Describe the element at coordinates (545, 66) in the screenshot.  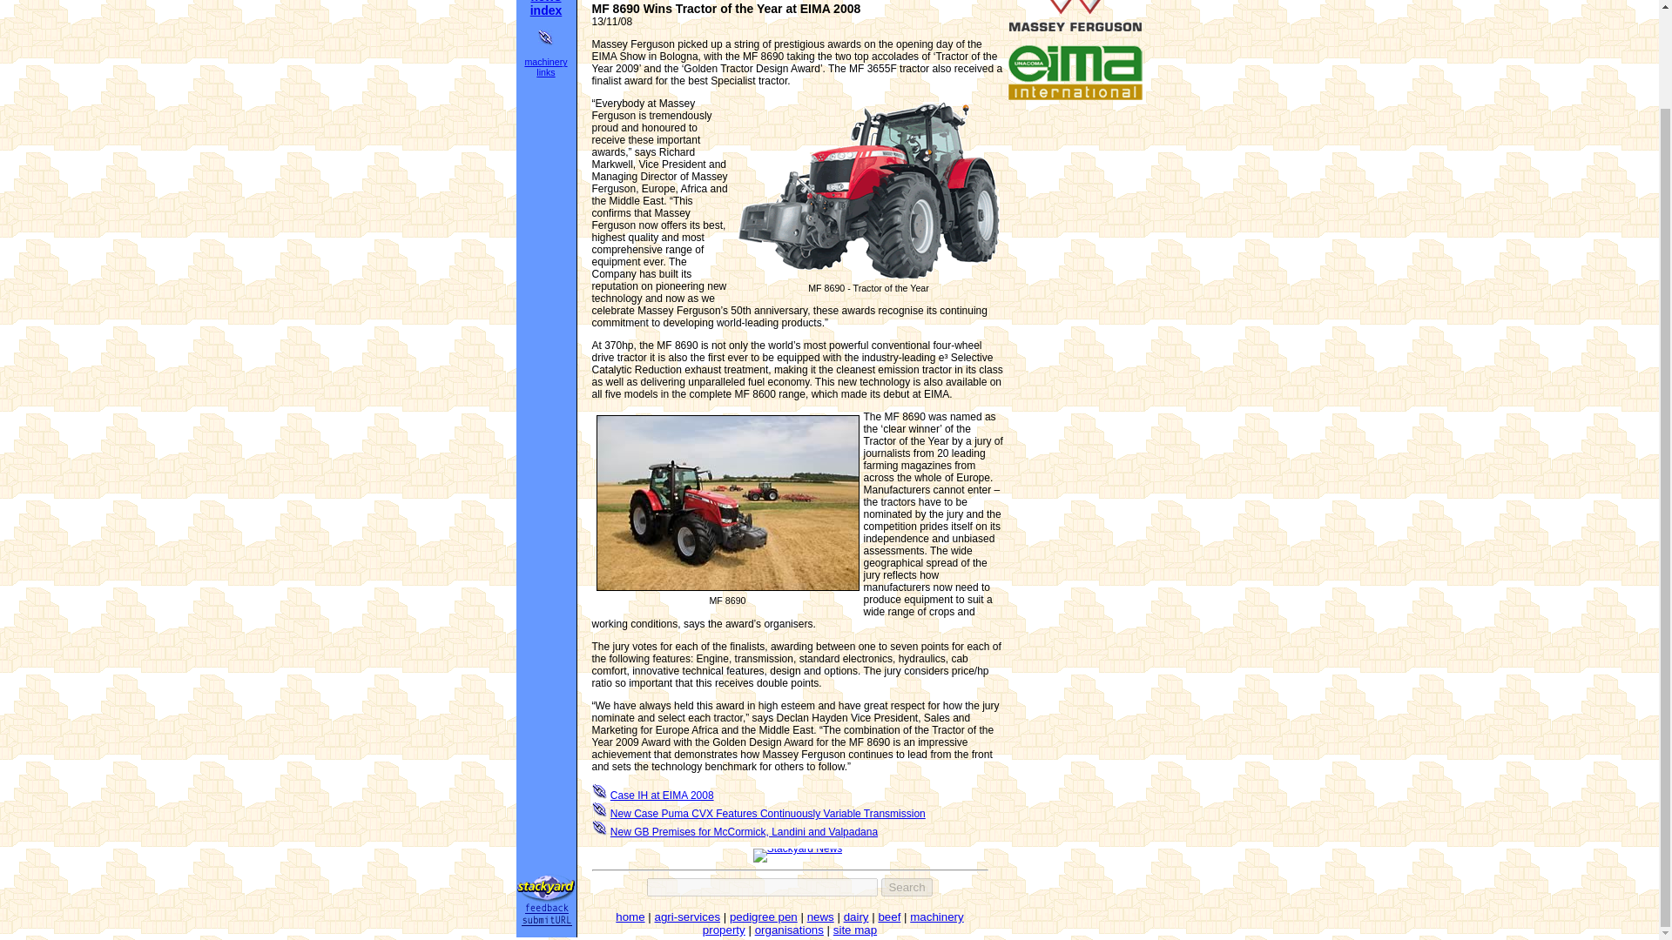
I see `machinery links` at that location.